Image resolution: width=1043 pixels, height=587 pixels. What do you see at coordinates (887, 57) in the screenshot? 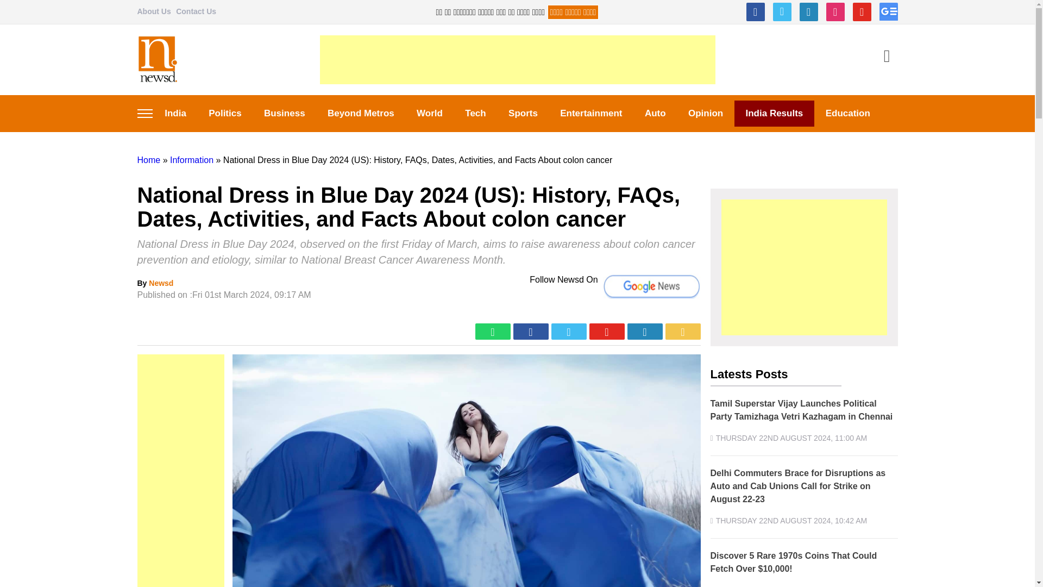
I see `Search` at bounding box center [887, 57].